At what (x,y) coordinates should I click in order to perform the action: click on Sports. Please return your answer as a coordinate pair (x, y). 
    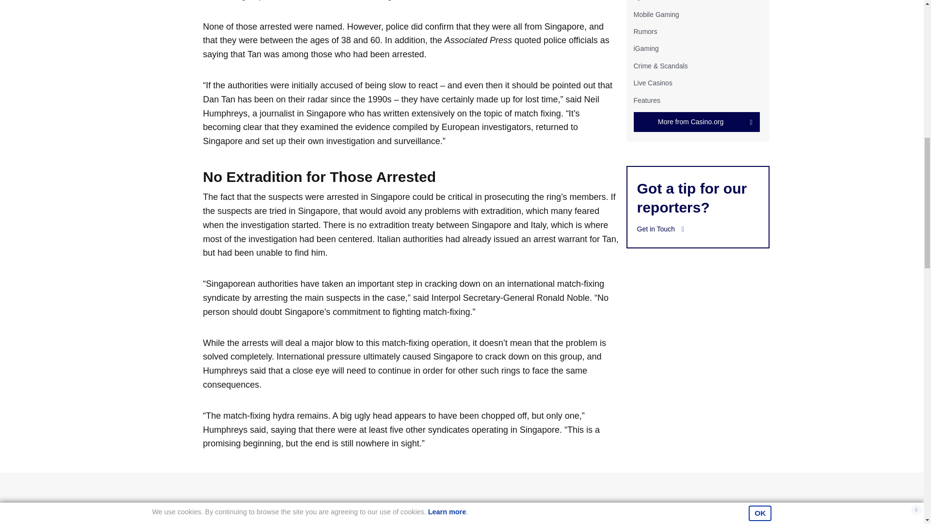
    Looking at the image, I should click on (642, 0).